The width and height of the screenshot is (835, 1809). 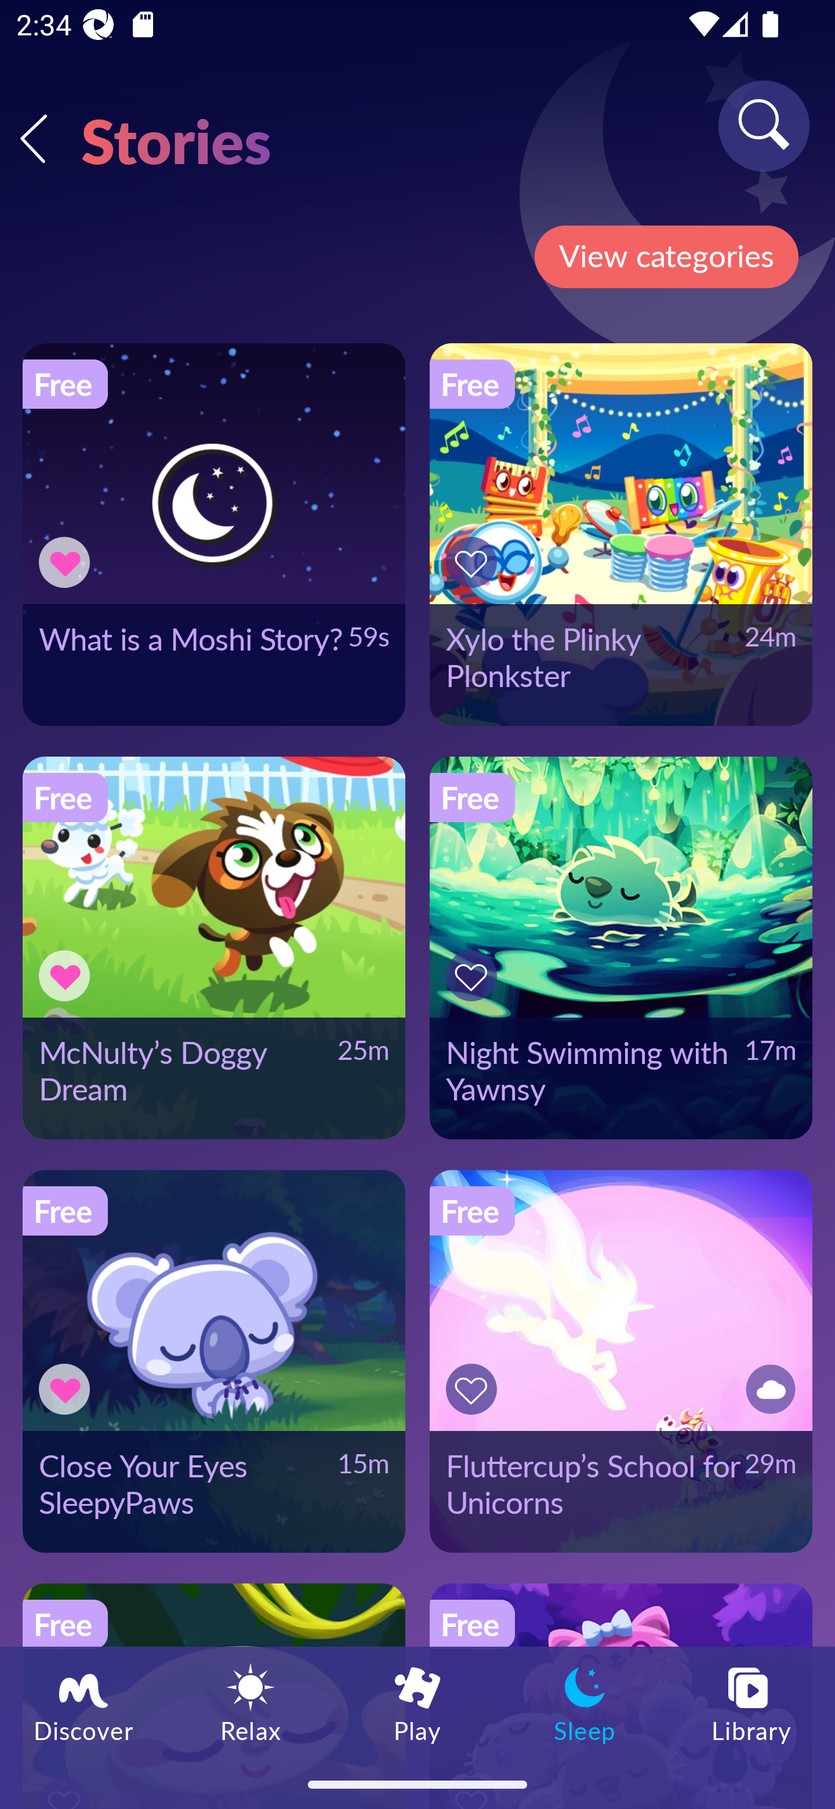 I want to click on Discover, so click(x=83, y=1703).